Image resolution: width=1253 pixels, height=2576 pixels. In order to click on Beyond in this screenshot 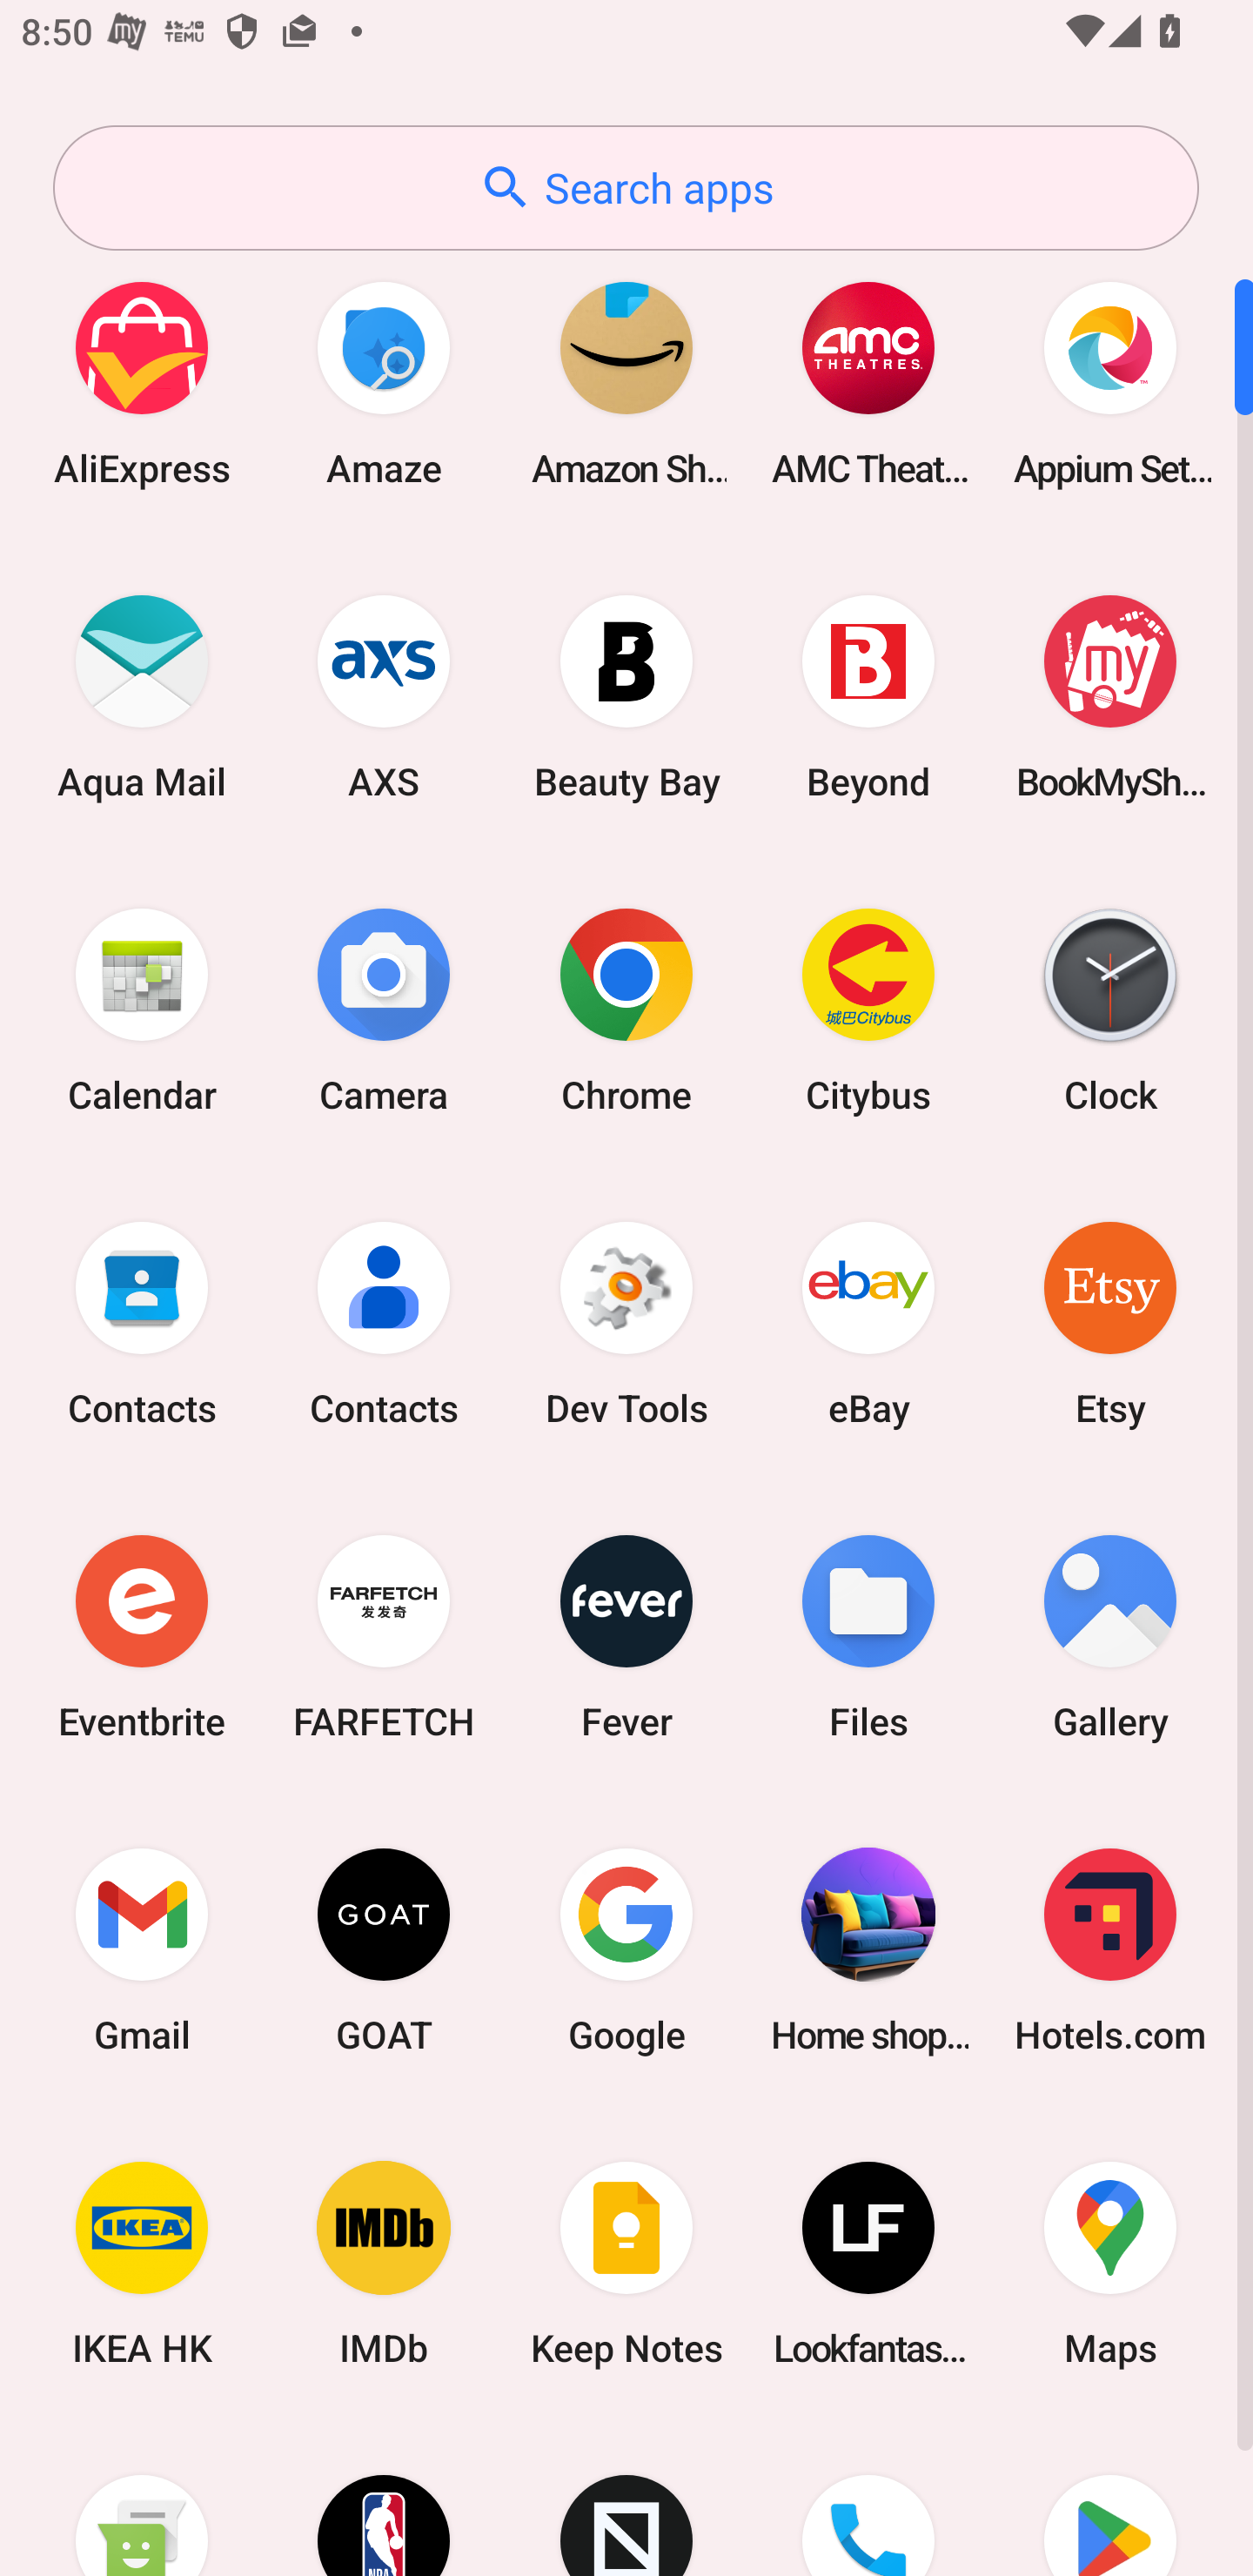, I will do `click(868, 696)`.